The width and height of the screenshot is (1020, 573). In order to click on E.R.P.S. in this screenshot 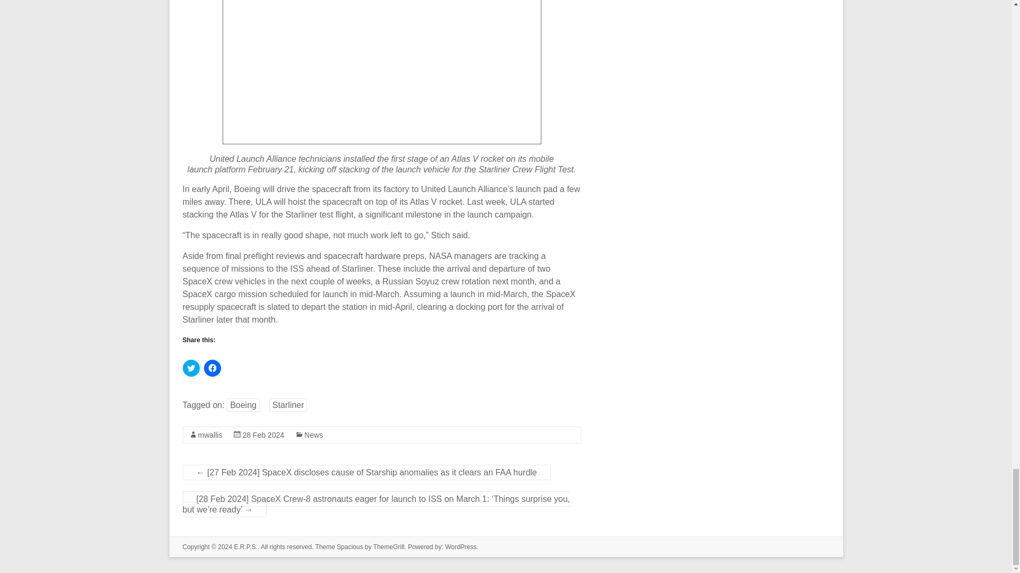, I will do `click(245, 546)`.